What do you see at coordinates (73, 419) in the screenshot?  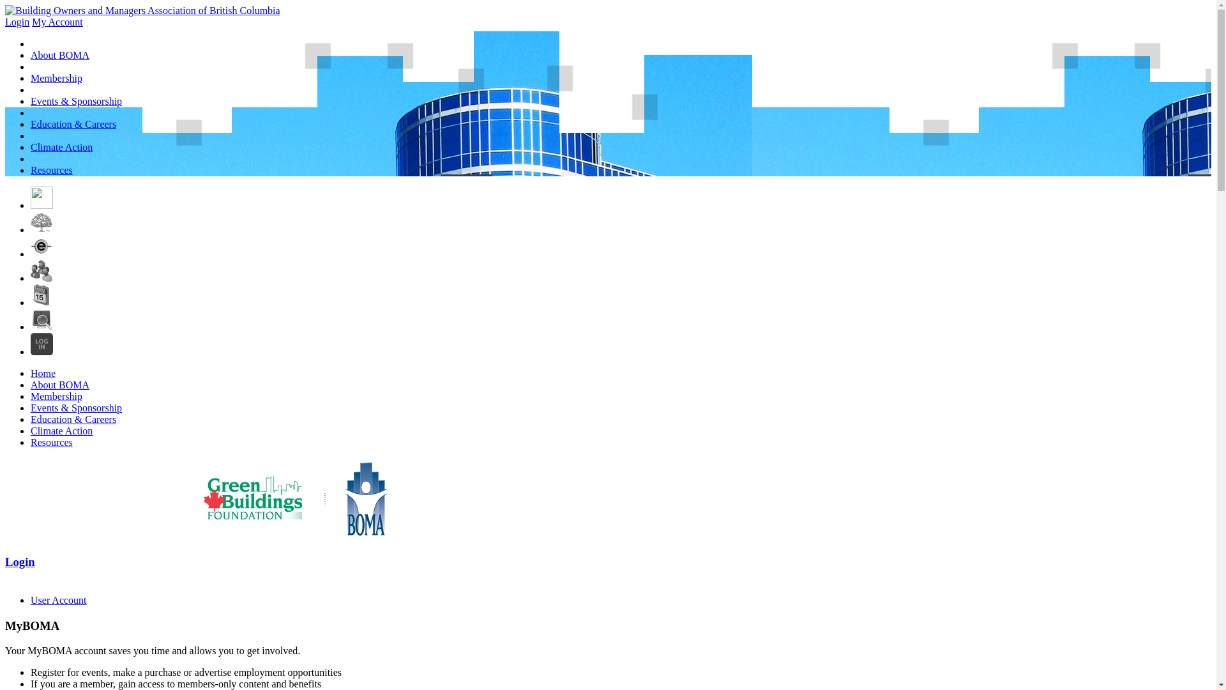 I see `Education & Careers` at bounding box center [73, 419].